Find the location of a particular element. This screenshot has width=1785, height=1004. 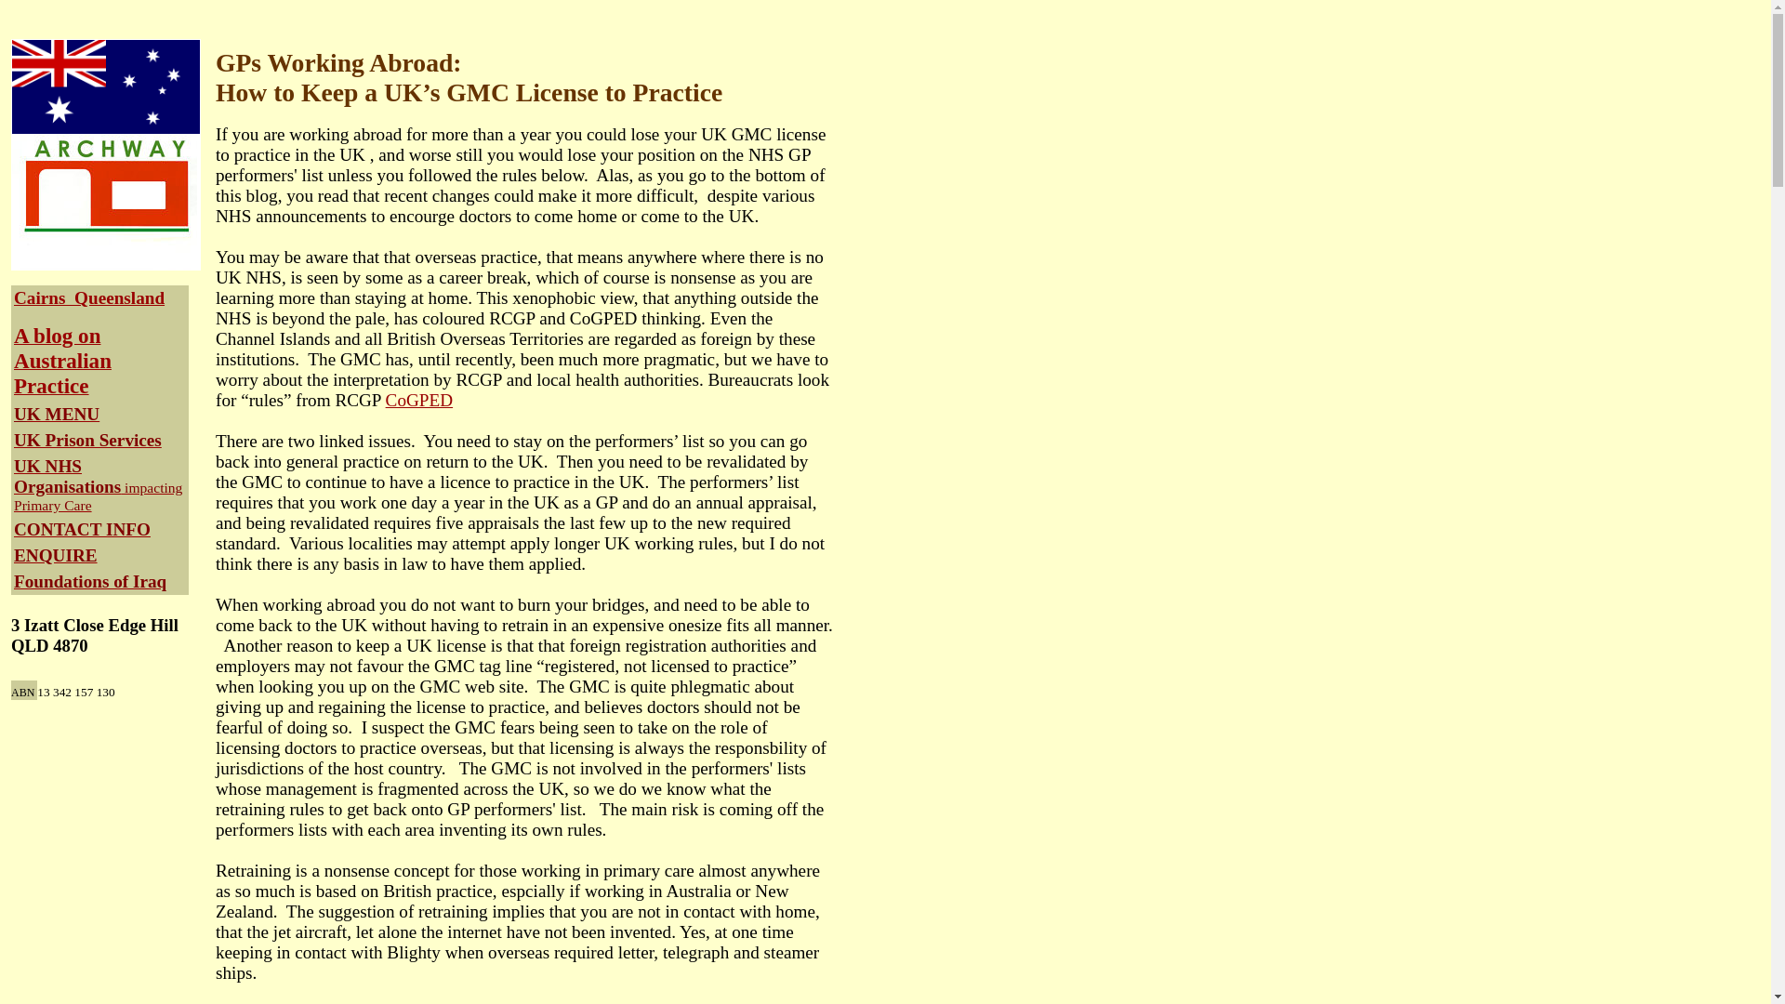

Australia is located at coordinates (106, 87).